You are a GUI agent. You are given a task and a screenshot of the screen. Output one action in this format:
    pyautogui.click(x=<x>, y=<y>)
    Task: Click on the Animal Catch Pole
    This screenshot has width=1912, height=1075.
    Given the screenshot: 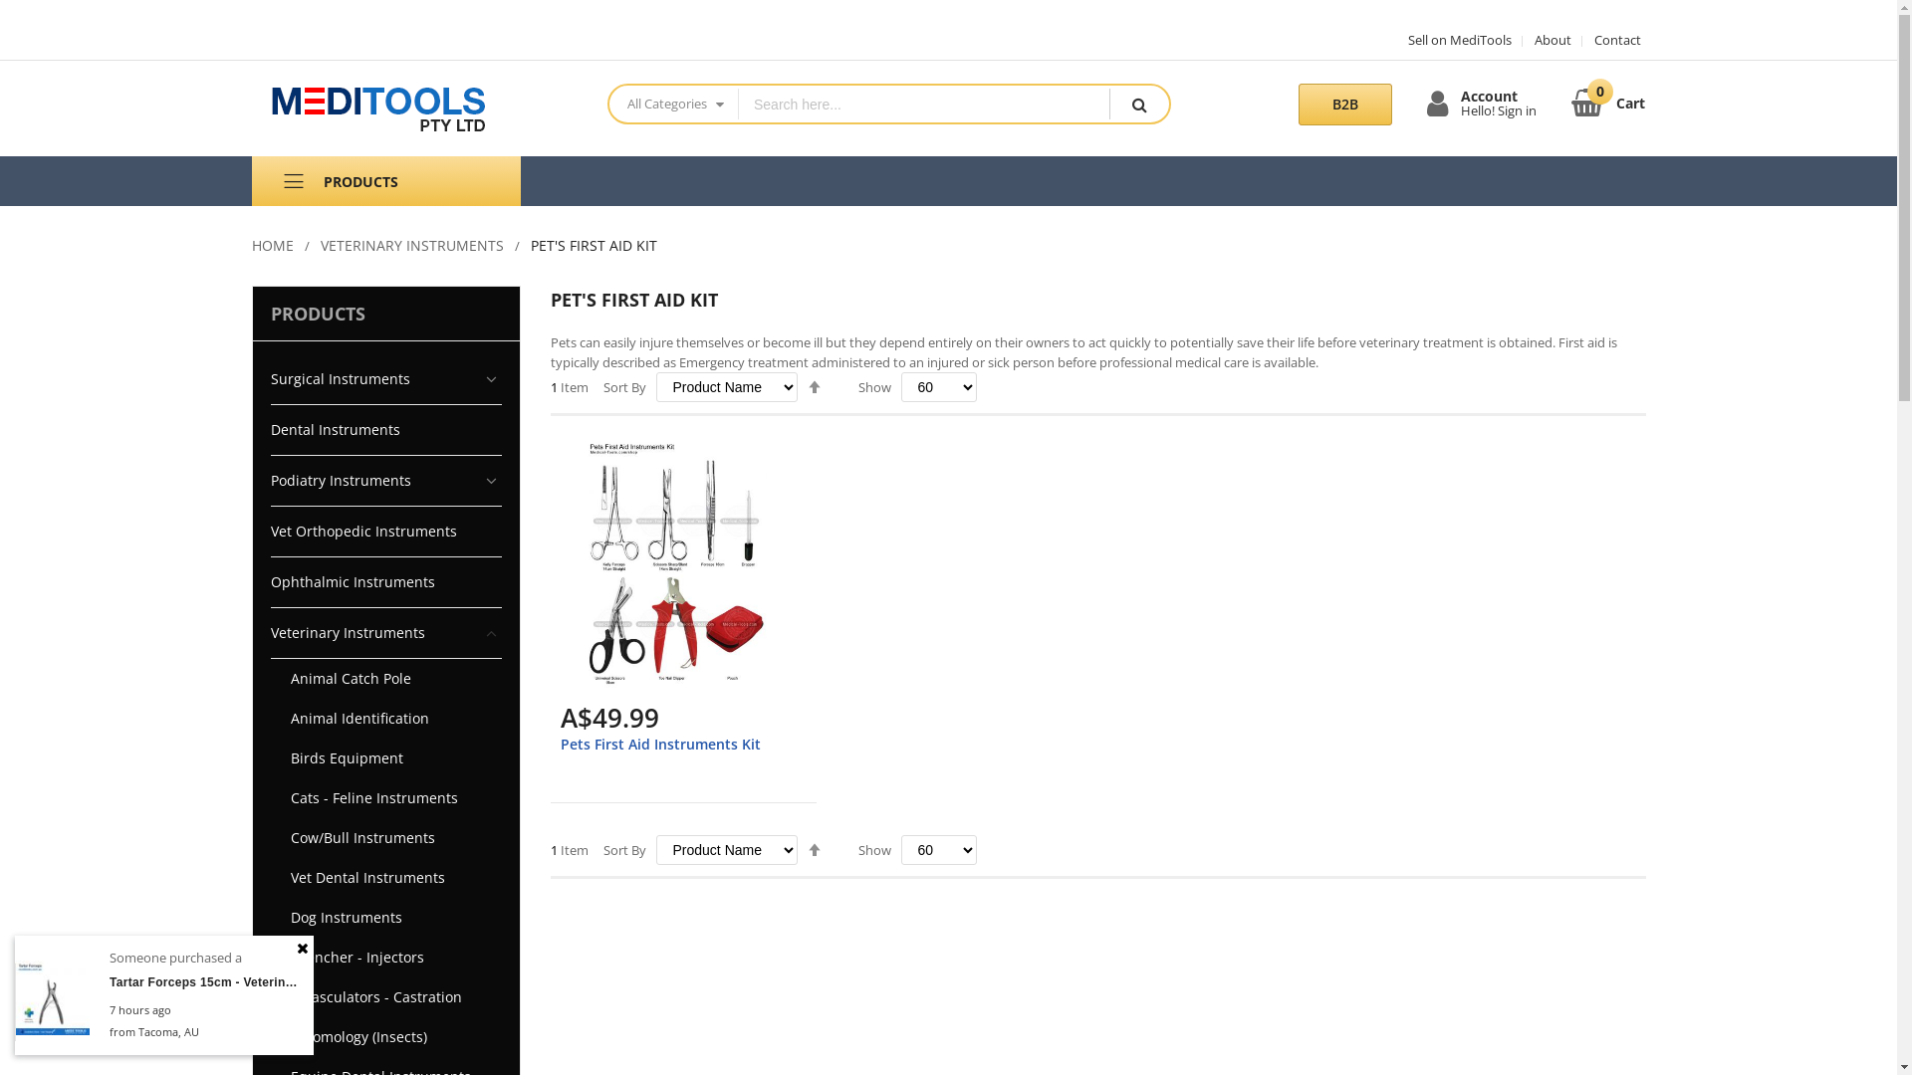 What is the action you would take?
    pyautogui.click(x=386, y=679)
    